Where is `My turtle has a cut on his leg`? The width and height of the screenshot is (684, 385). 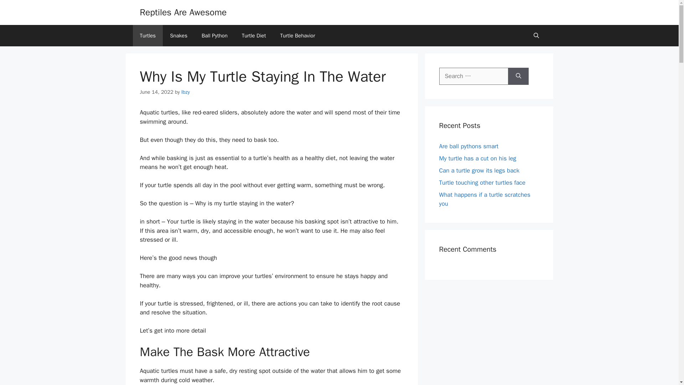 My turtle has a cut on his leg is located at coordinates (477, 158).